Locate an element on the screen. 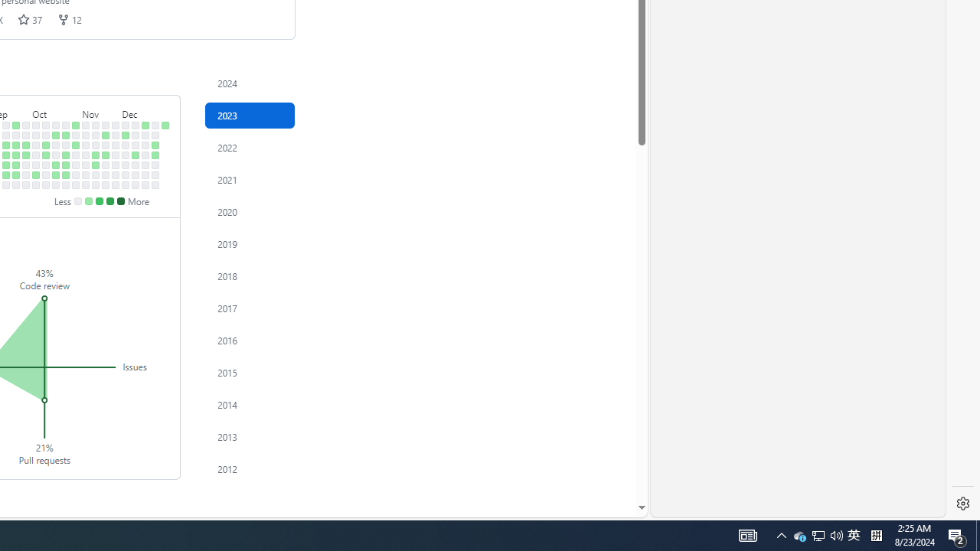 Image resolution: width=980 pixels, height=551 pixels. No contributions on November 18th. is located at coordinates (96, 184).